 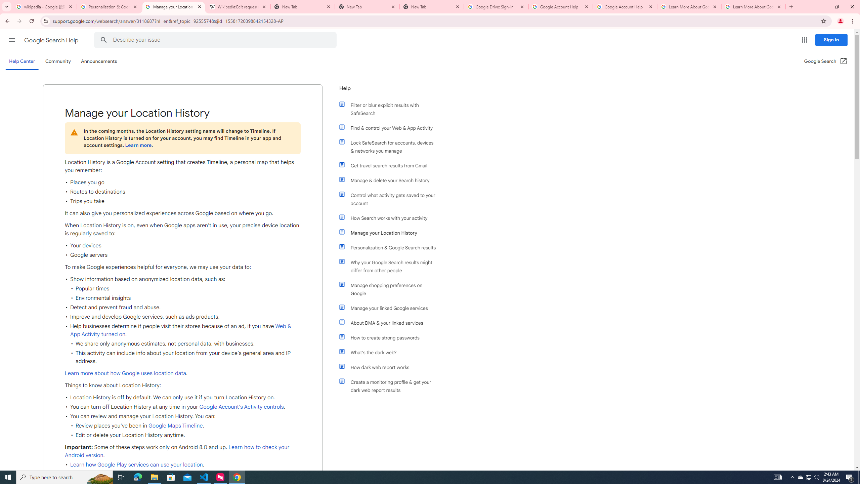 I want to click on Manage your Location History, so click(x=391, y=233).